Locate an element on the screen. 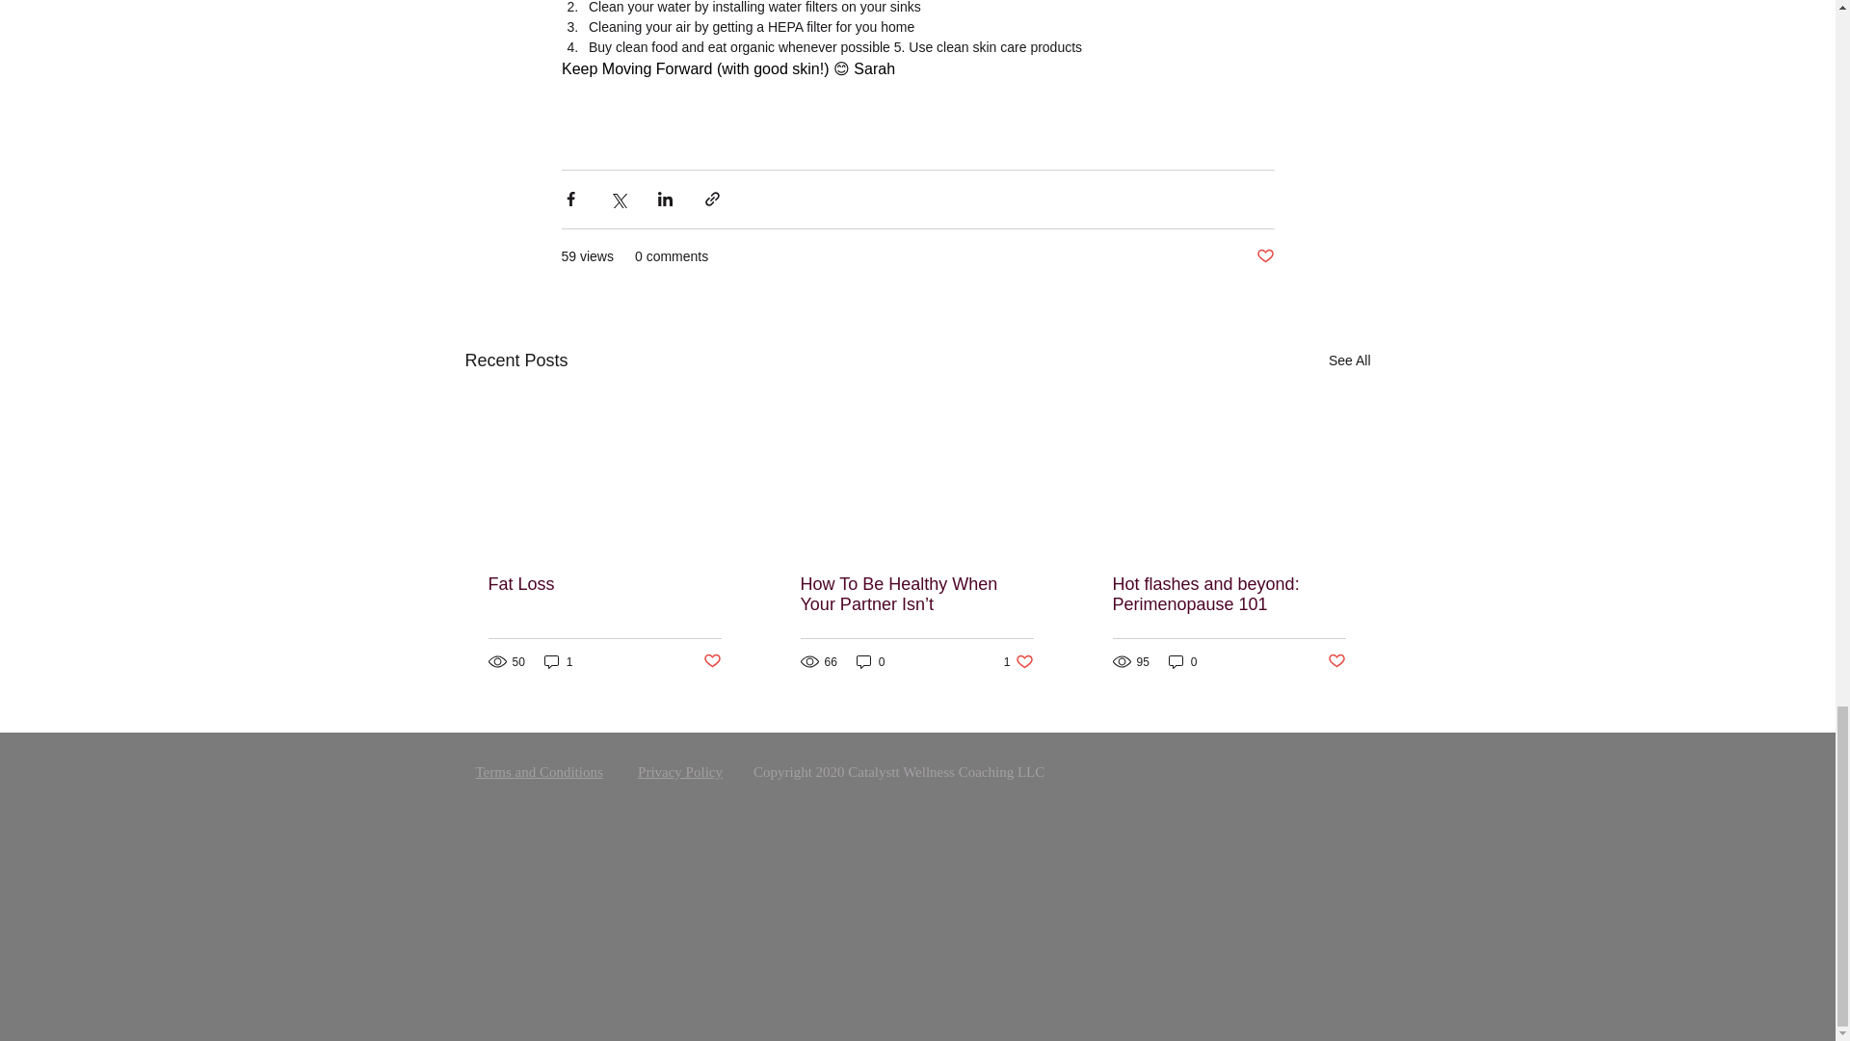  Fat Loss is located at coordinates (604, 584).